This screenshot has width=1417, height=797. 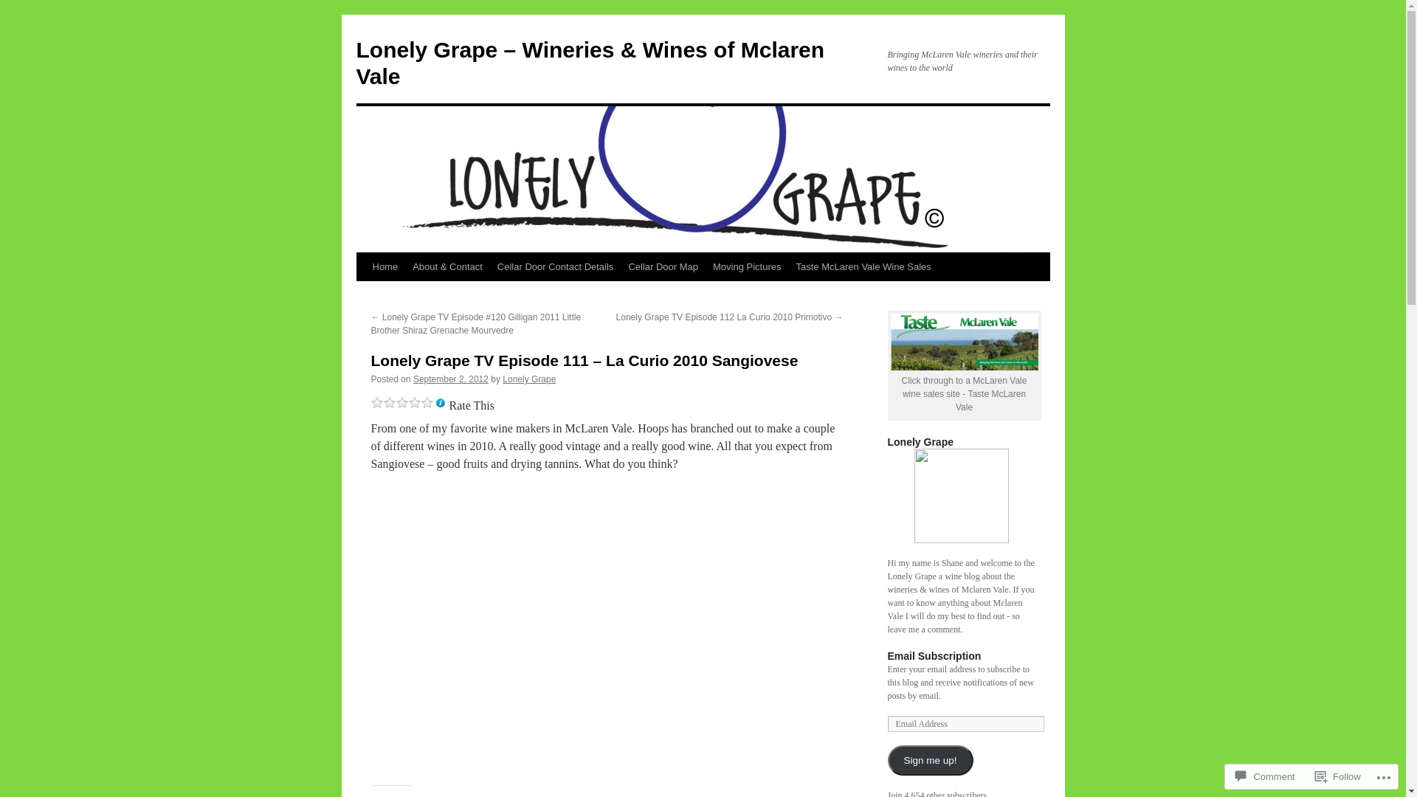 I want to click on About & Contact, so click(x=447, y=267).